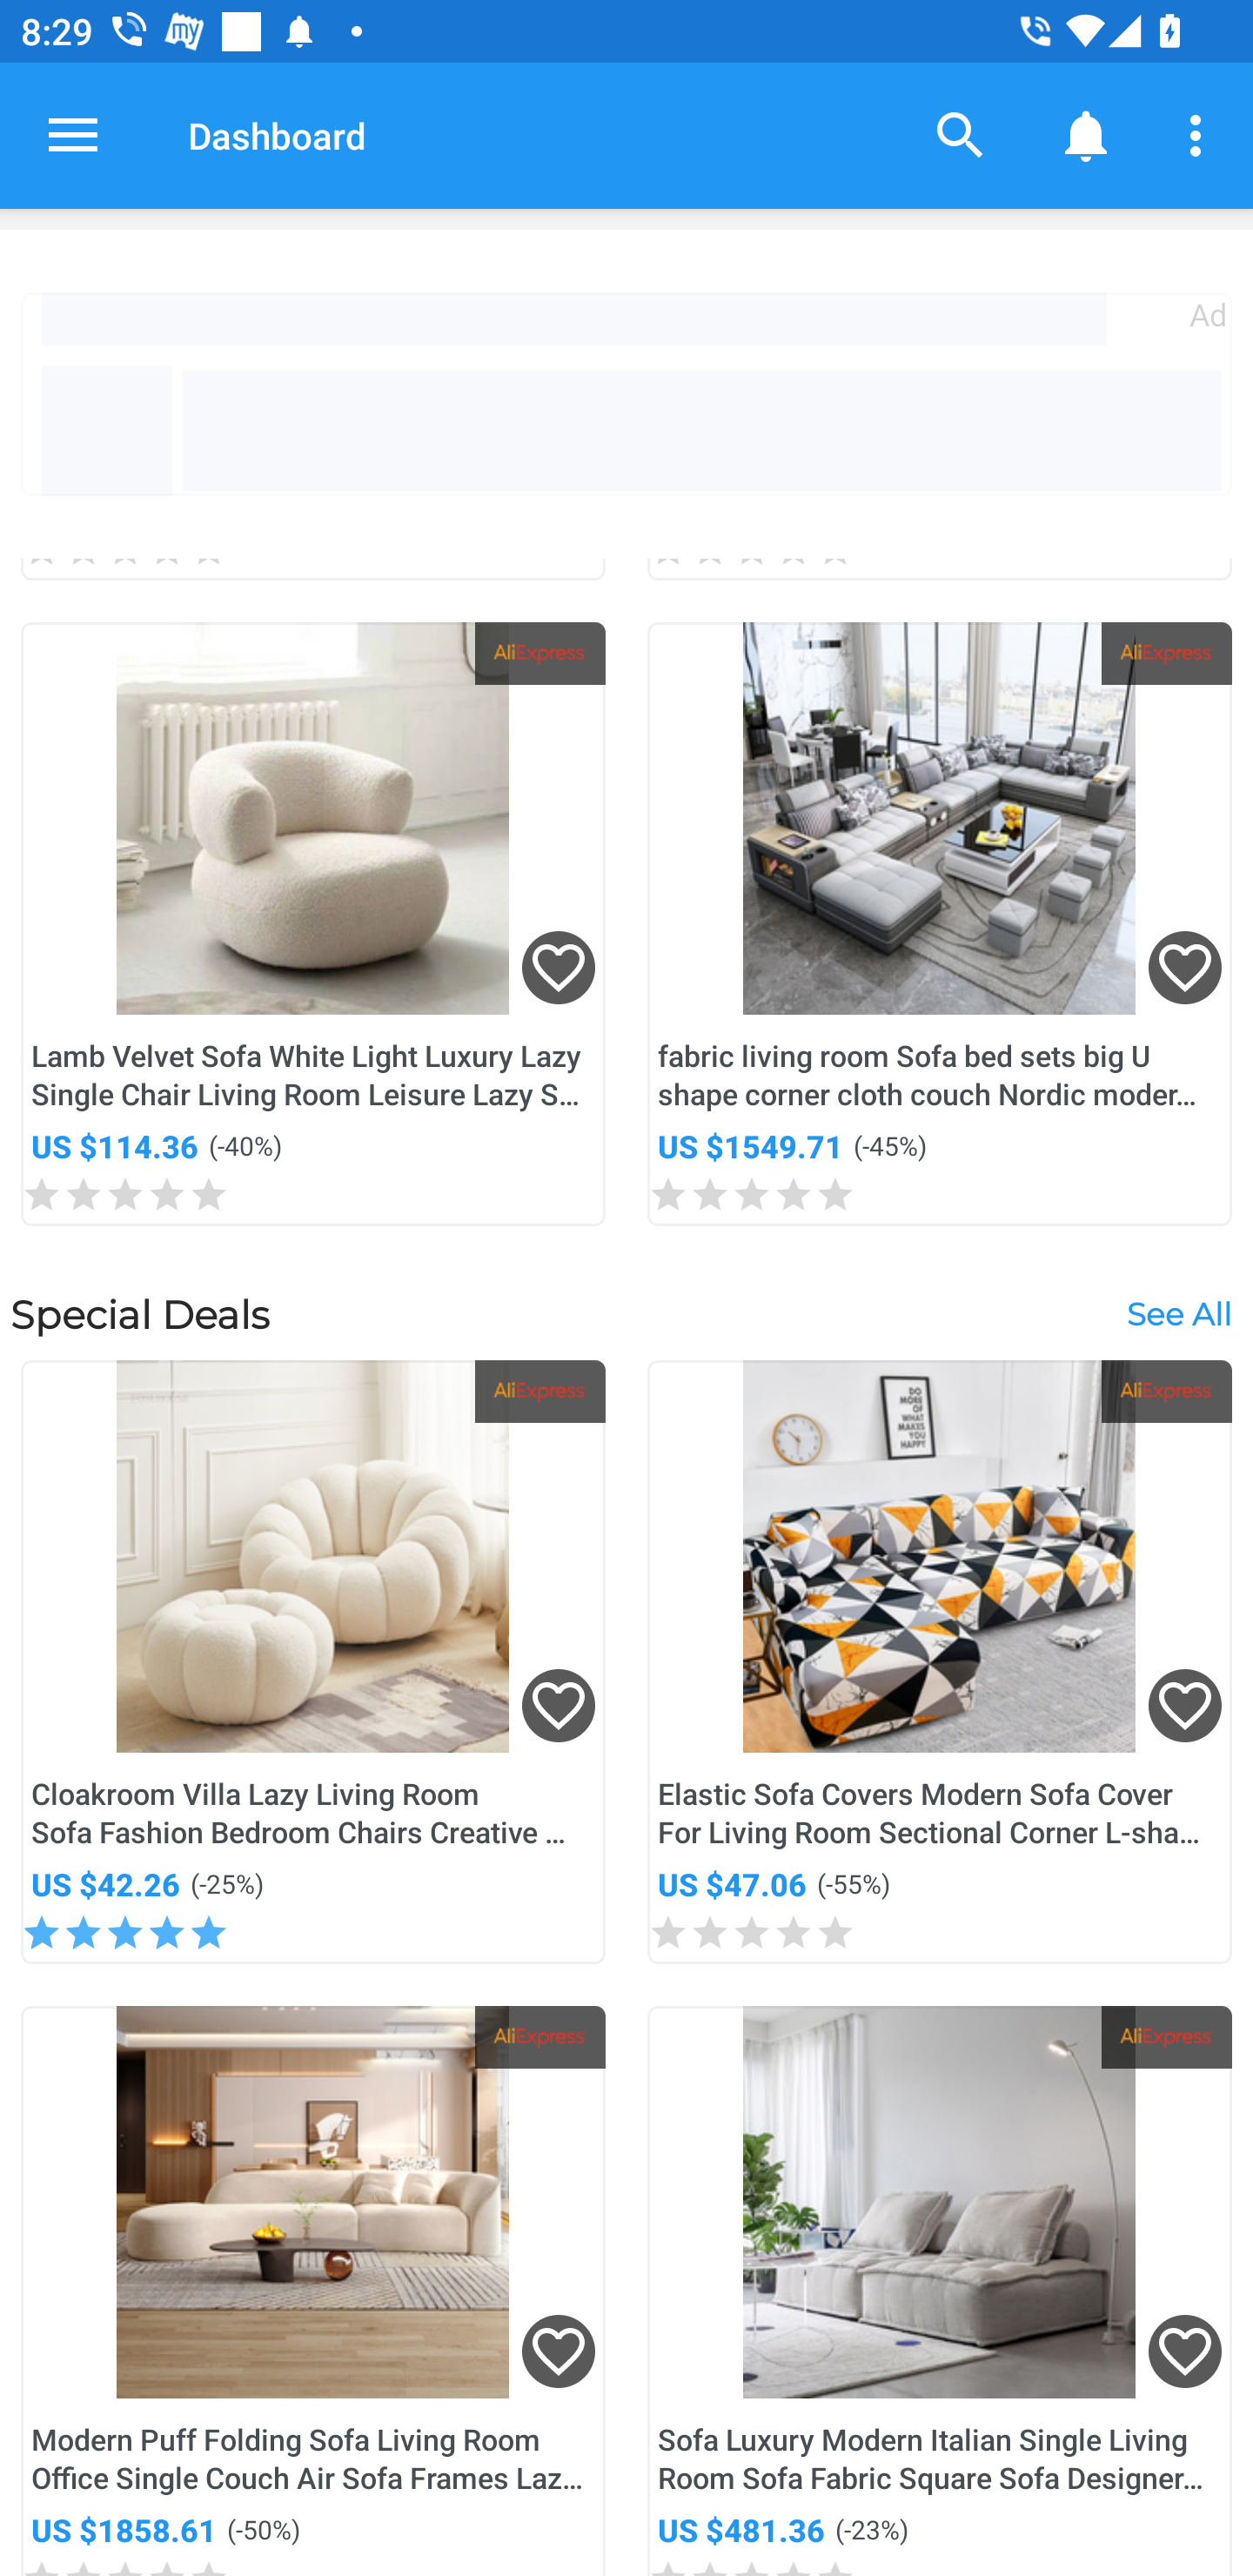  I want to click on See All, so click(1178, 1313).